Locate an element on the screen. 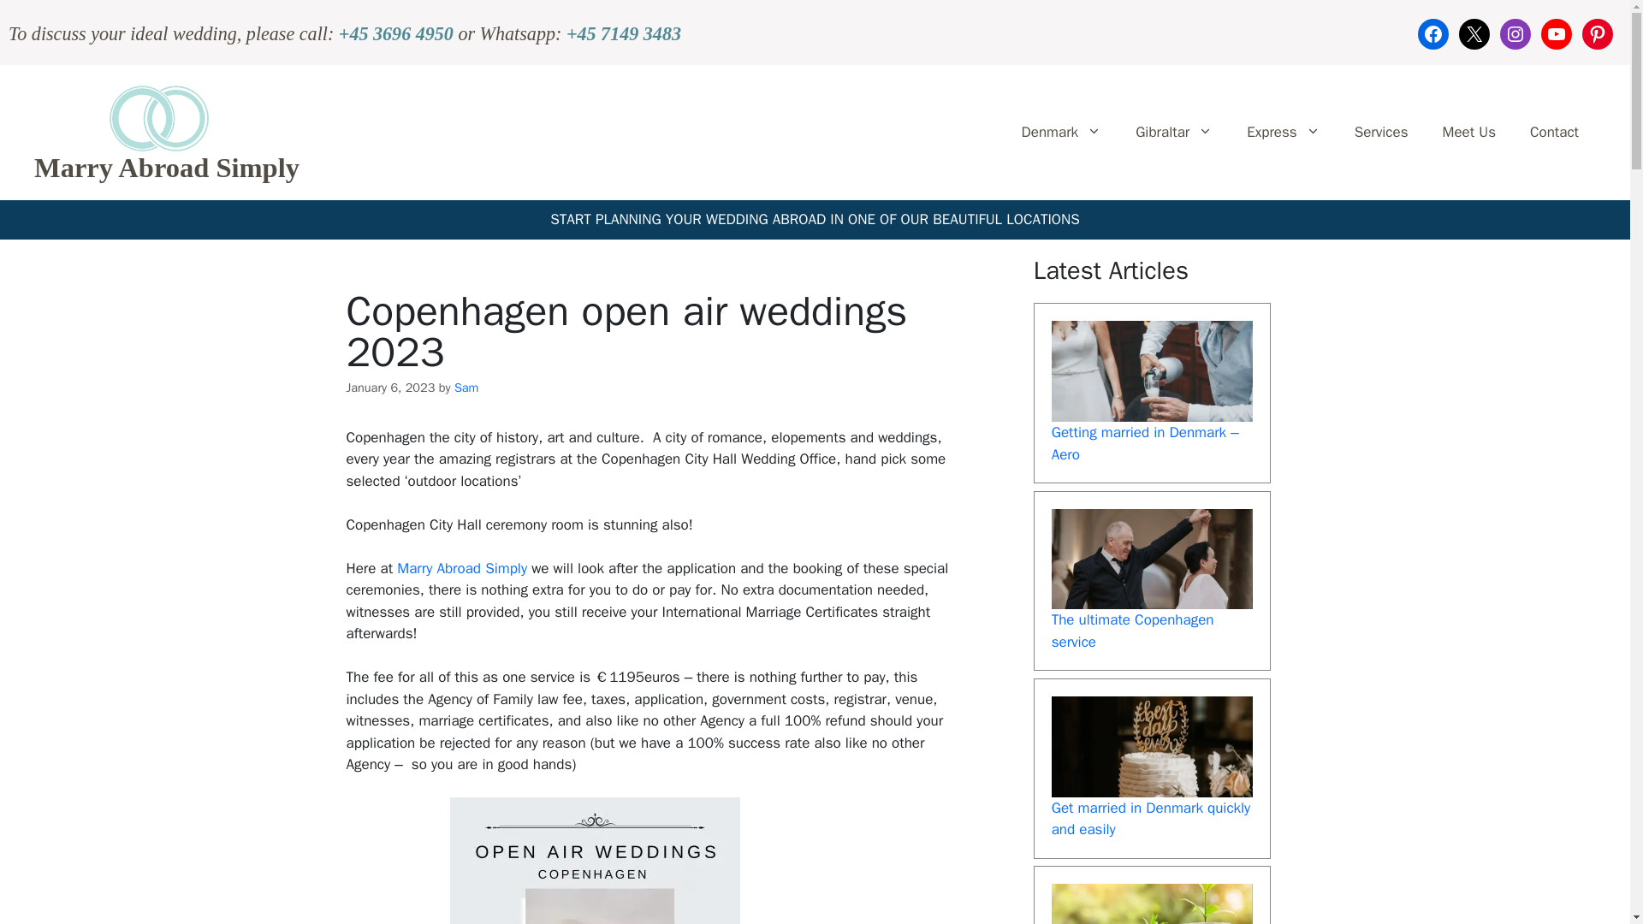  Gibraltar is located at coordinates (1174, 132).